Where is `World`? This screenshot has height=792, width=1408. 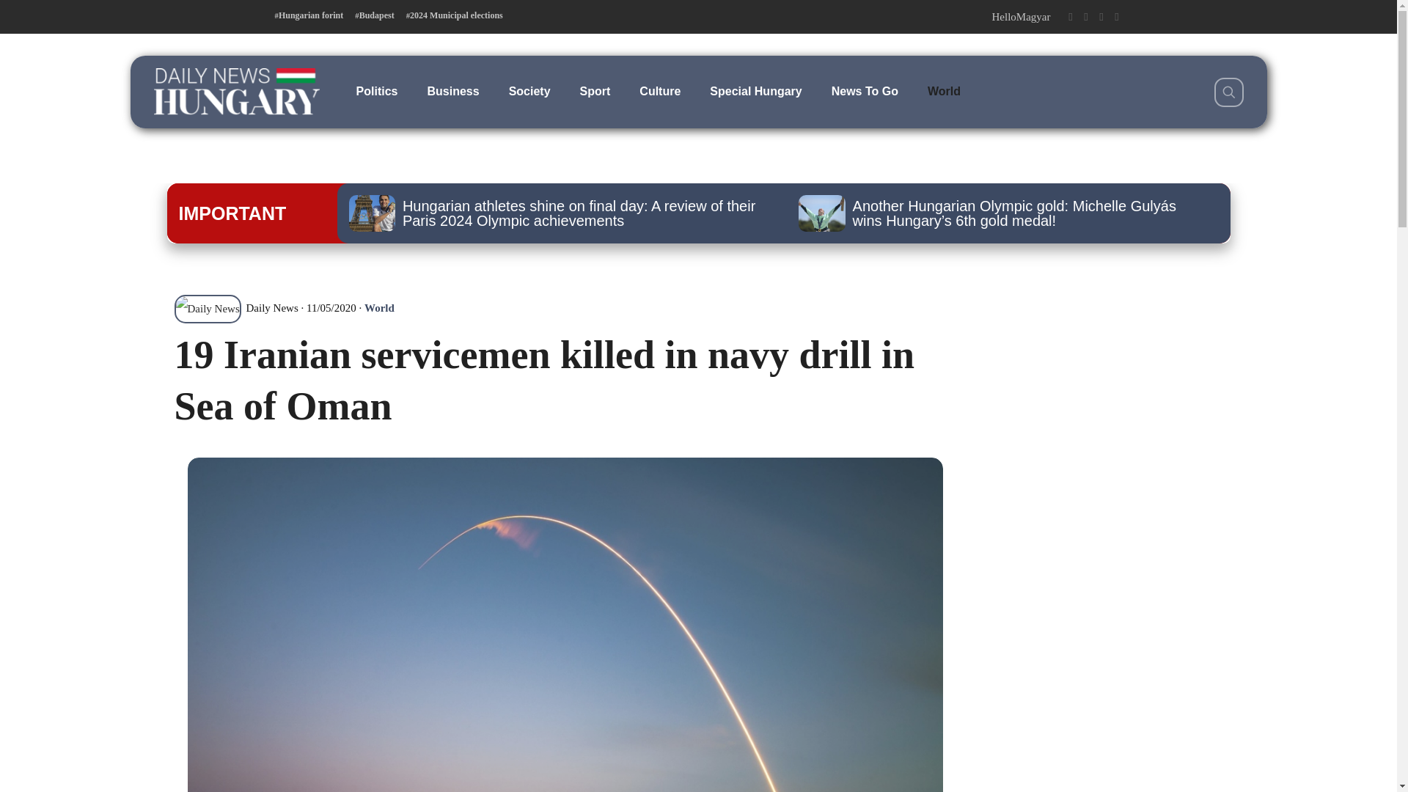
World is located at coordinates (379, 307).